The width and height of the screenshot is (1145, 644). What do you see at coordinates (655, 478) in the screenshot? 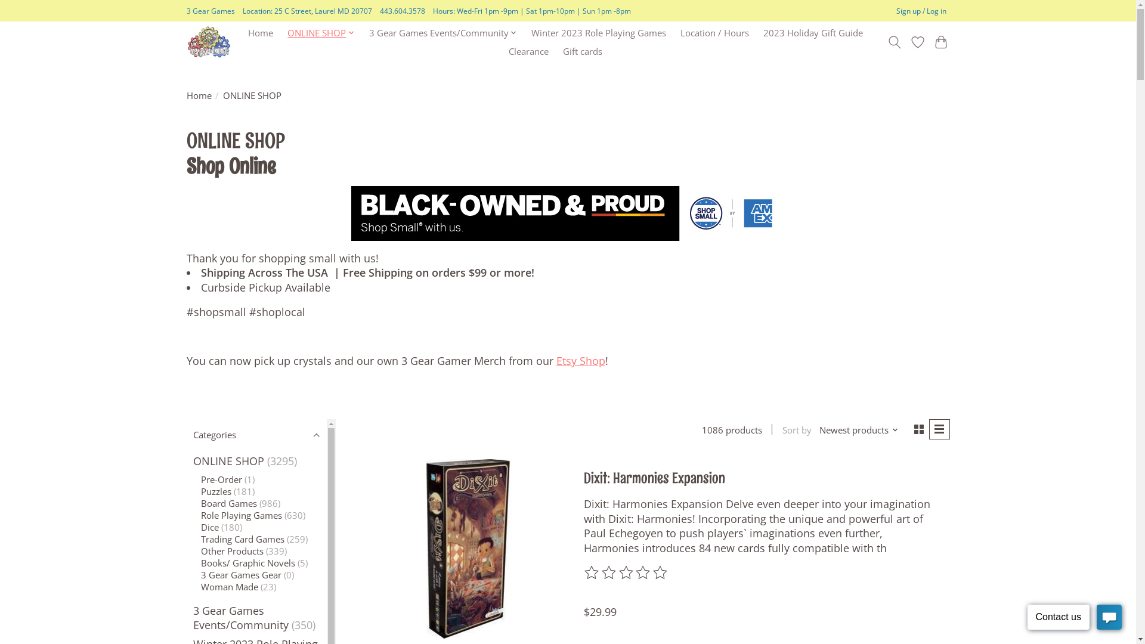
I see `Dixit: Harmonies Expansion` at bounding box center [655, 478].